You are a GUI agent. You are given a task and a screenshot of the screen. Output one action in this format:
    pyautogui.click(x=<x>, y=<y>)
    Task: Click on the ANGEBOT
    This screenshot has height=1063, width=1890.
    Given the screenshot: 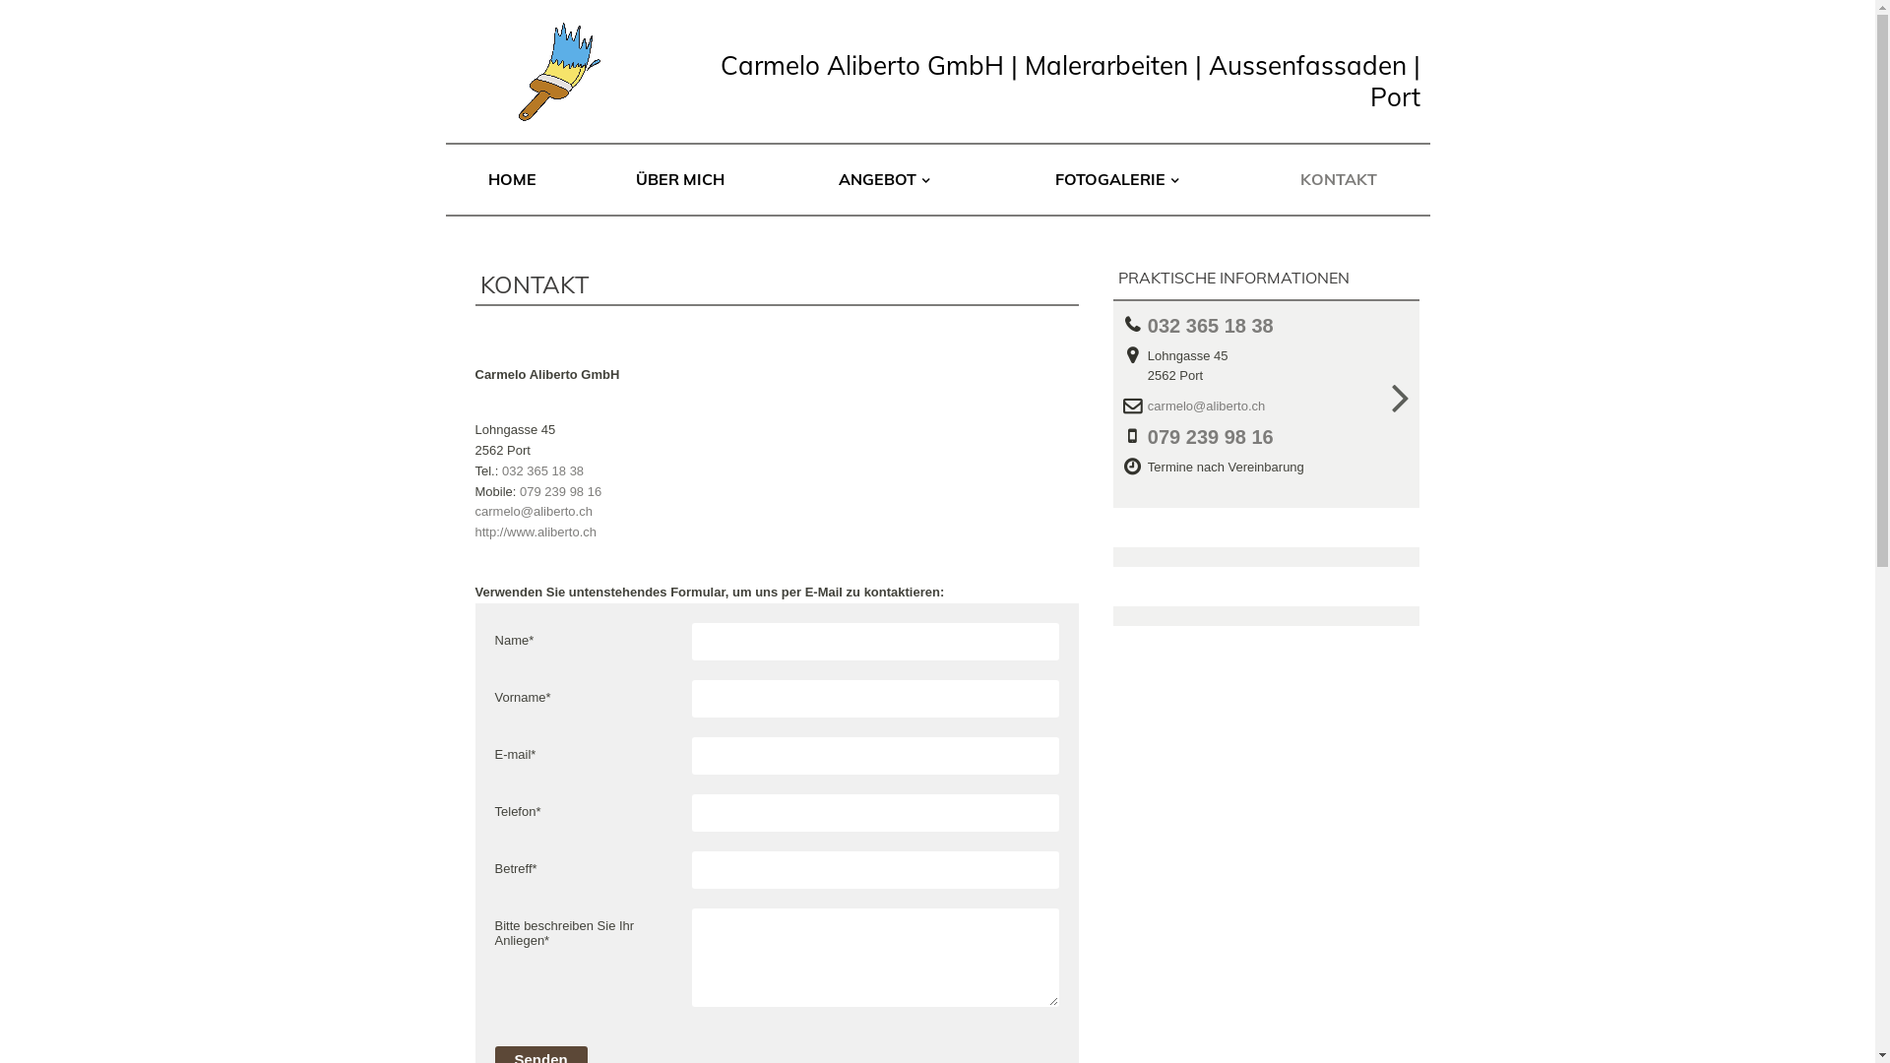 What is the action you would take?
    pyautogui.click(x=884, y=179)
    